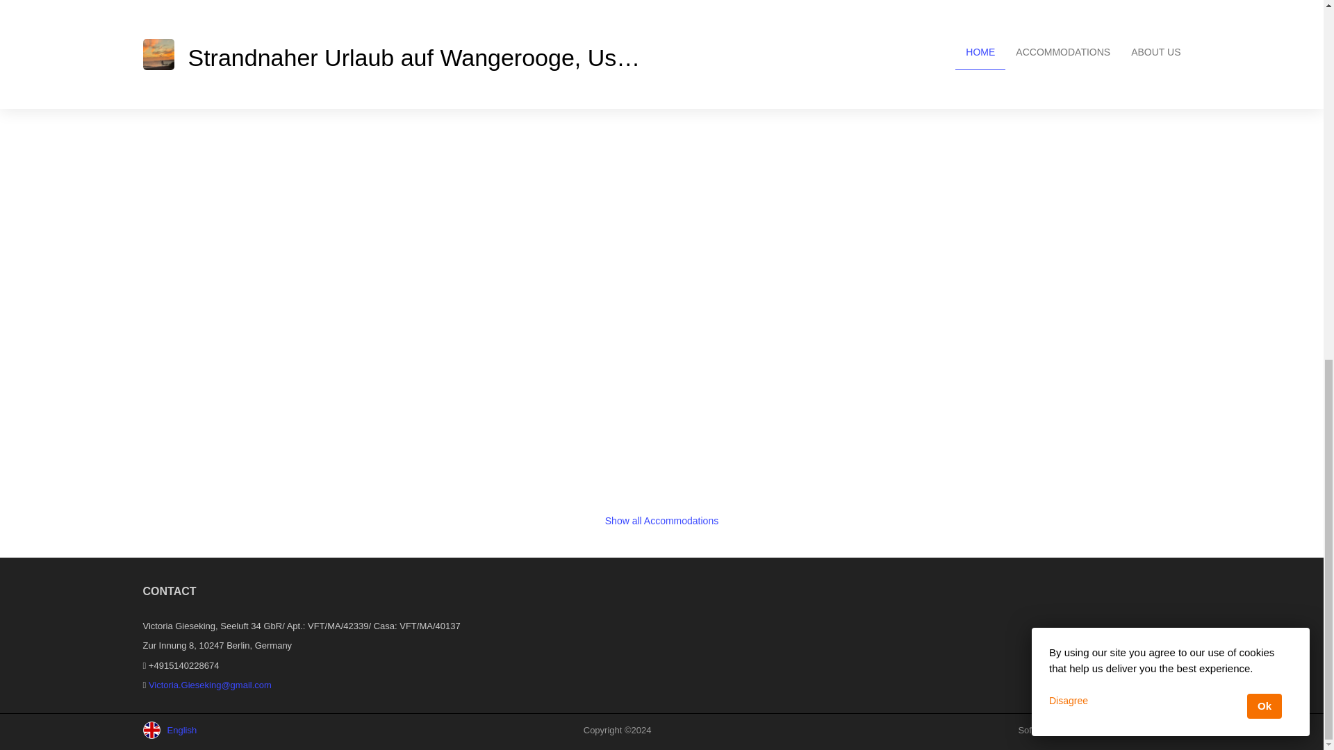 Image resolution: width=1334 pixels, height=750 pixels. Describe the element at coordinates (199, 730) in the screenshot. I see `English` at that location.